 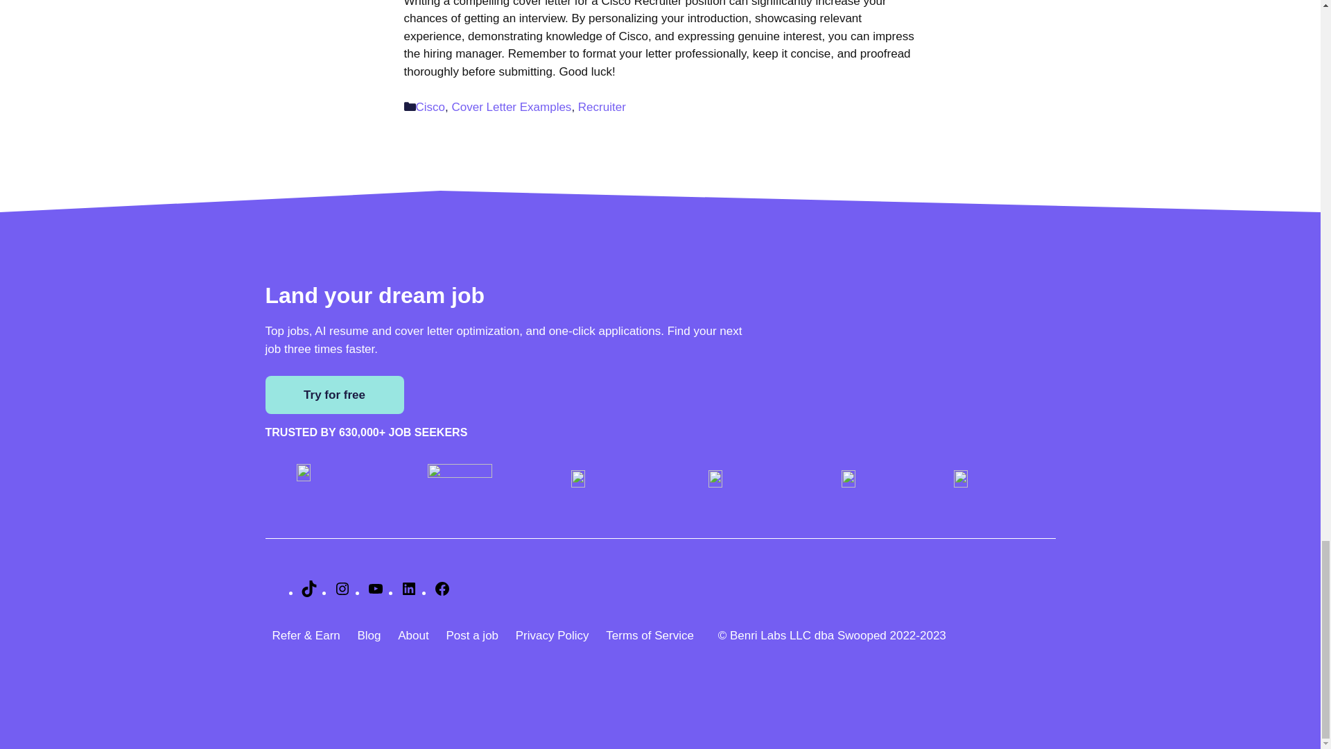 What do you see at coordinates (309, 593) in the screenshot?
I see `TikTok` at bounding box center [309, 593].